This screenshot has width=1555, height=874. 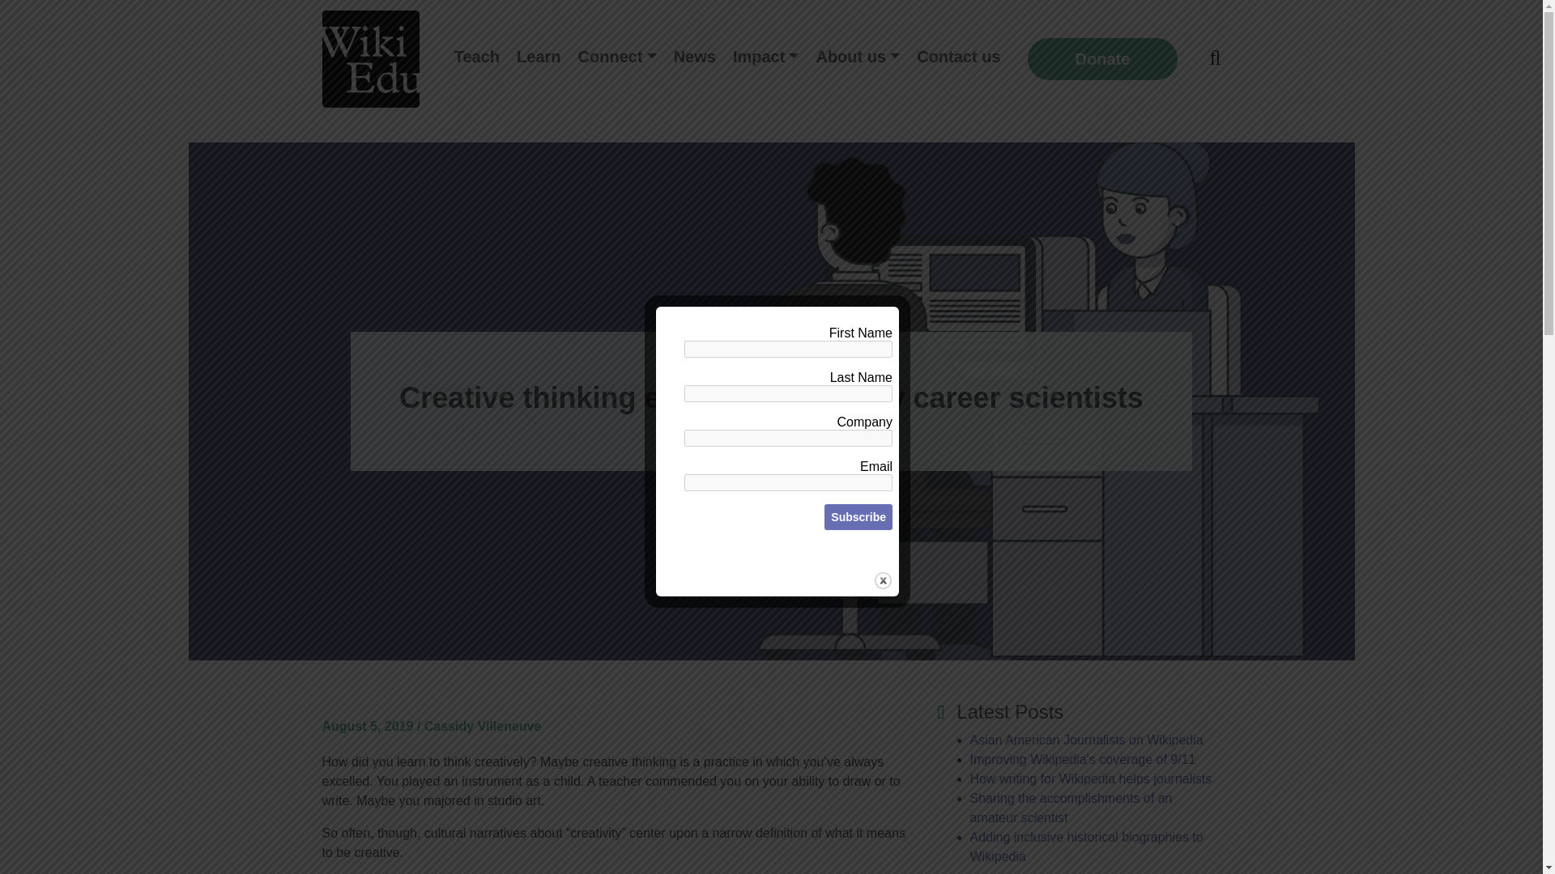 What do you see at coordinates (1103, 58) in the screenshot?
I see `Donate` at bounding box center [1103, 58].